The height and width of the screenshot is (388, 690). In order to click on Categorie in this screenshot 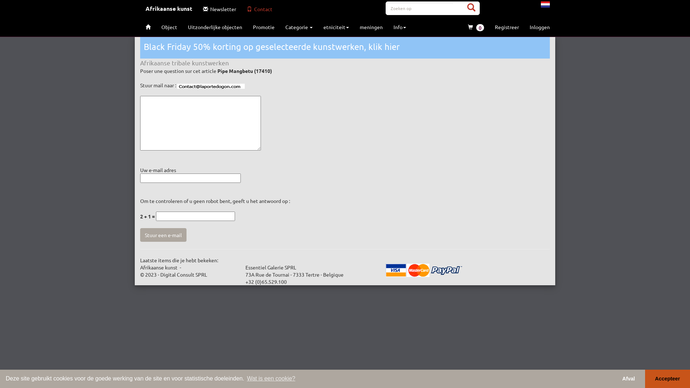, I will do `click(299, 27)`.